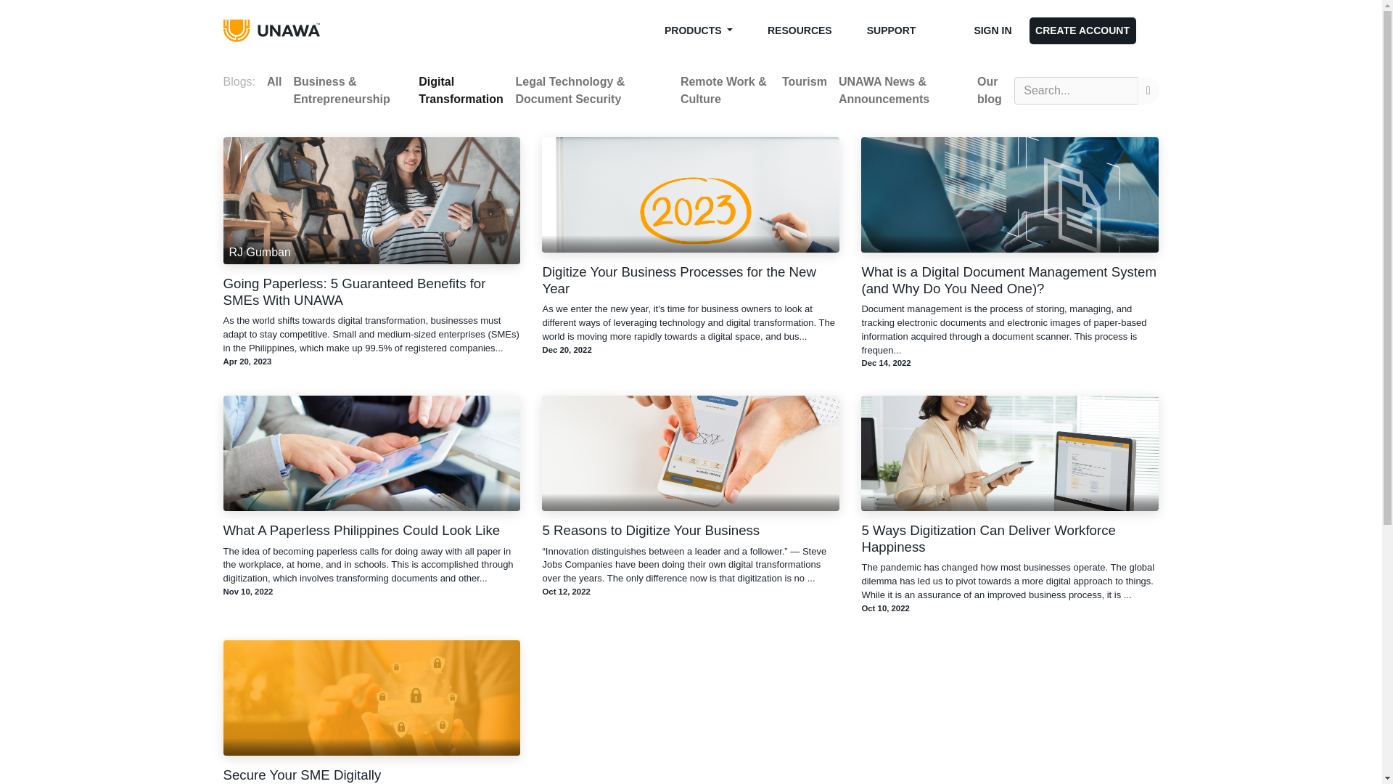 The height and width of the screenshot is (784, 1393). I want to click on SUPPORT, so click(891, 30).